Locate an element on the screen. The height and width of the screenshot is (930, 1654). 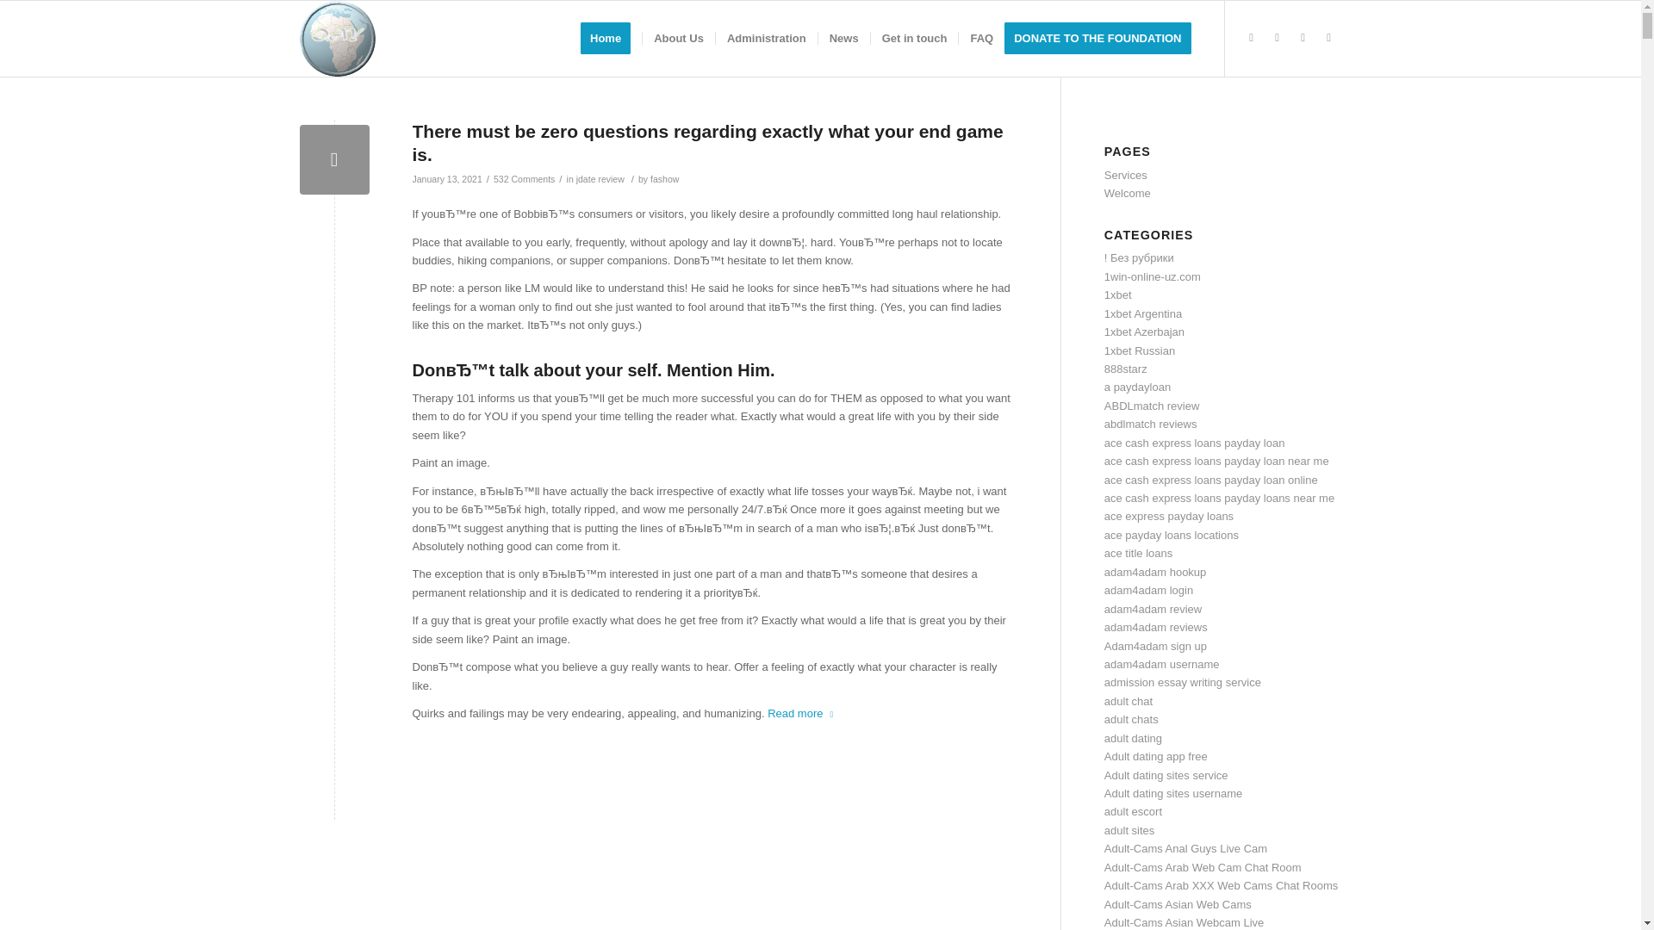
abdlmatch reviews is located at coordinates (1151, 424).